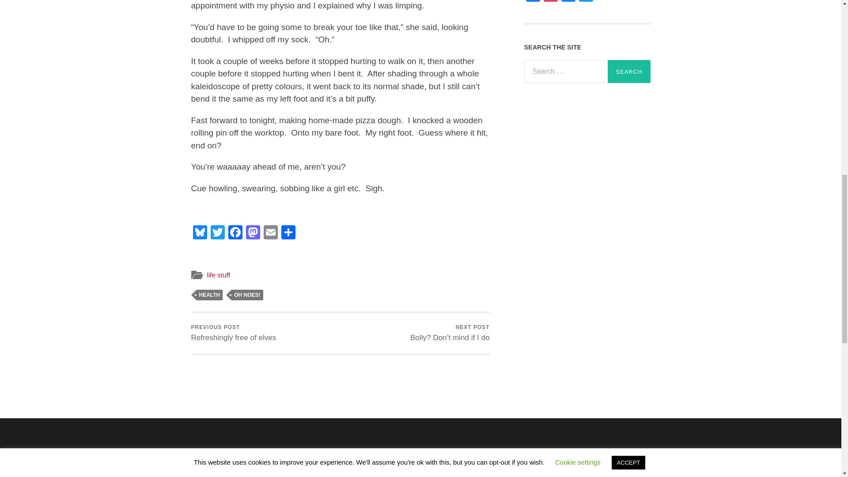  I want to click on Bluesky, so click(200, 233).